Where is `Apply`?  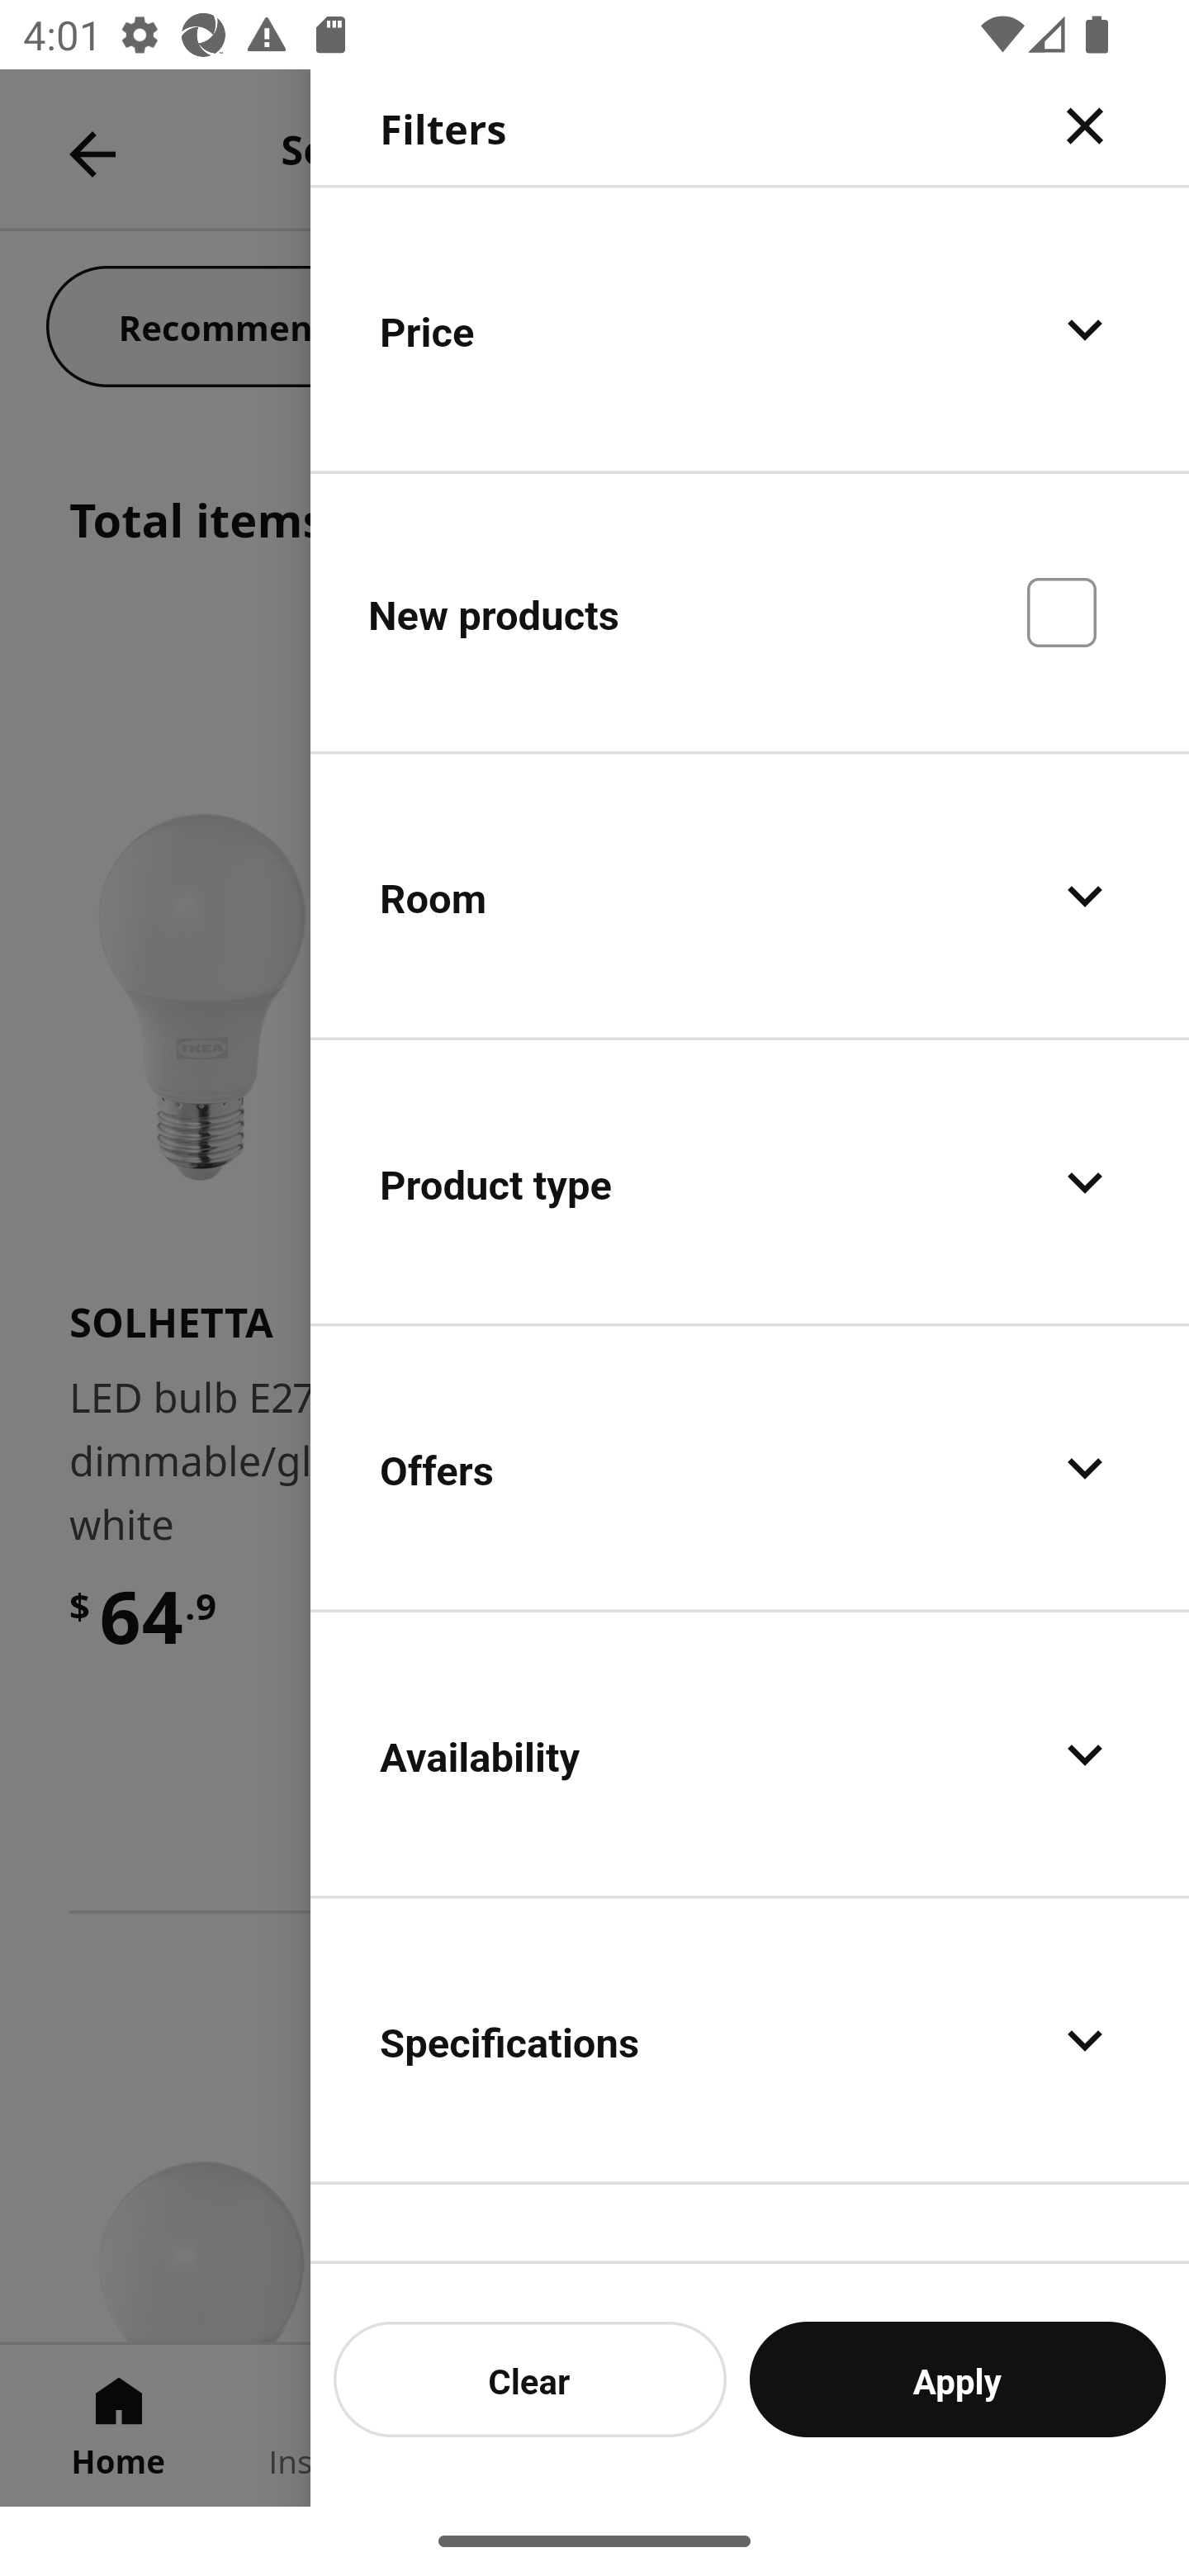
Apply is located at coordinates (958, 2379).